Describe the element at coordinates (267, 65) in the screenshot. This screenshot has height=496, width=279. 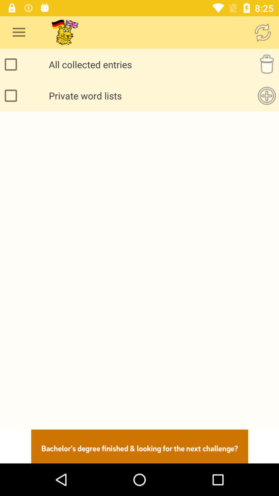
I see `delete` at that location.